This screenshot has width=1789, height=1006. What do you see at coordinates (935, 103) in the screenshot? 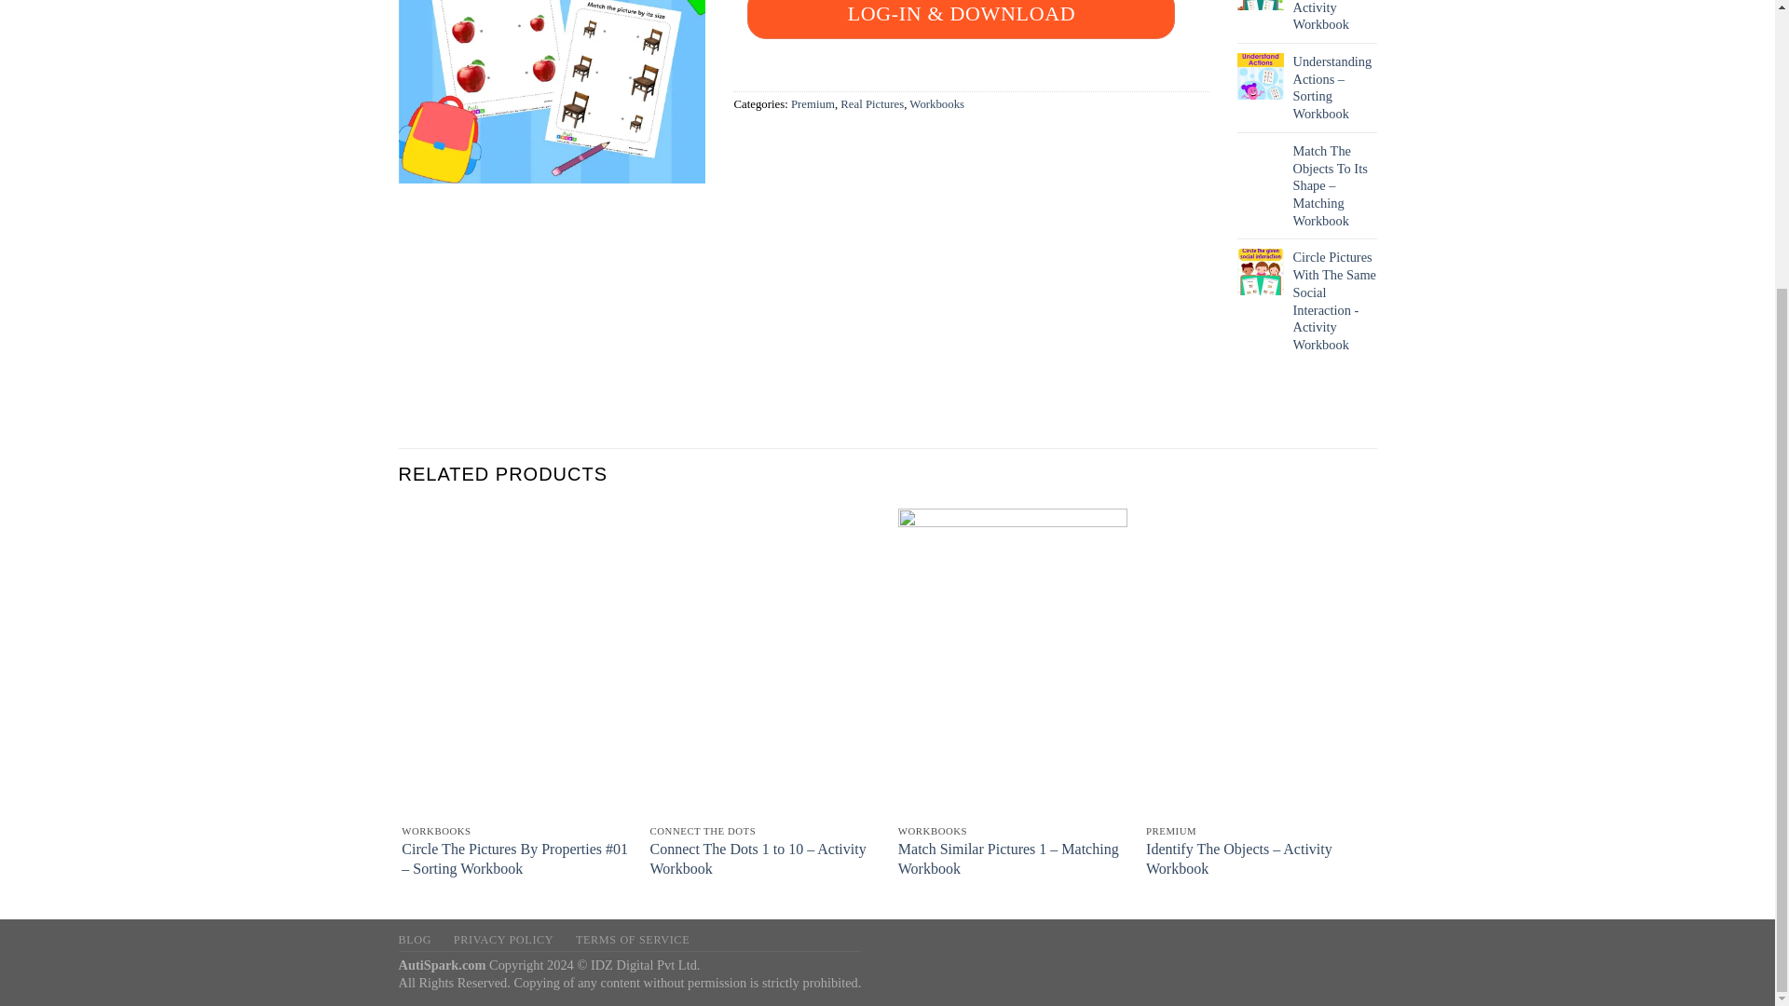
I see `Workbooks` at bounding box center [935, 103].